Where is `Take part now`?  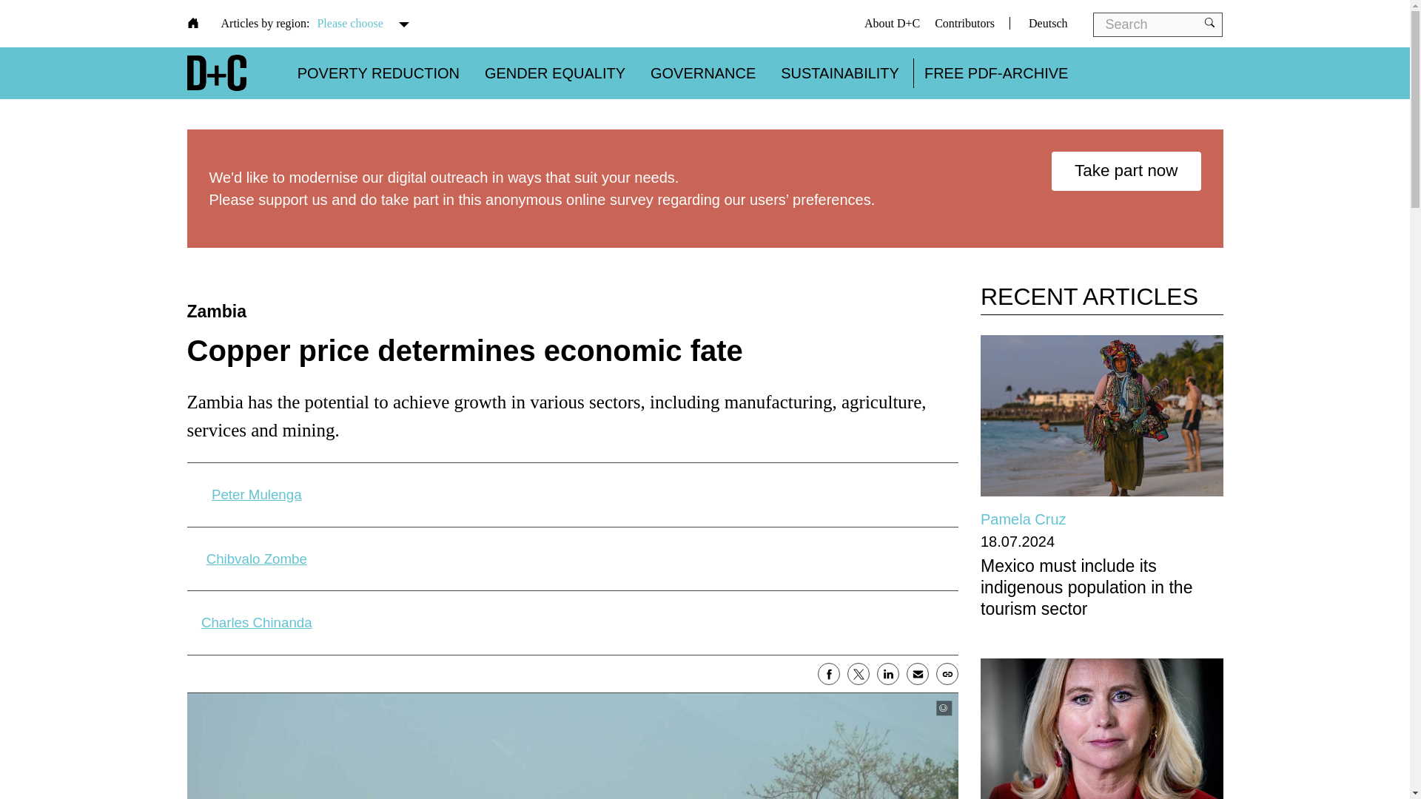 Take part now is located at coordinates (1126, 172).